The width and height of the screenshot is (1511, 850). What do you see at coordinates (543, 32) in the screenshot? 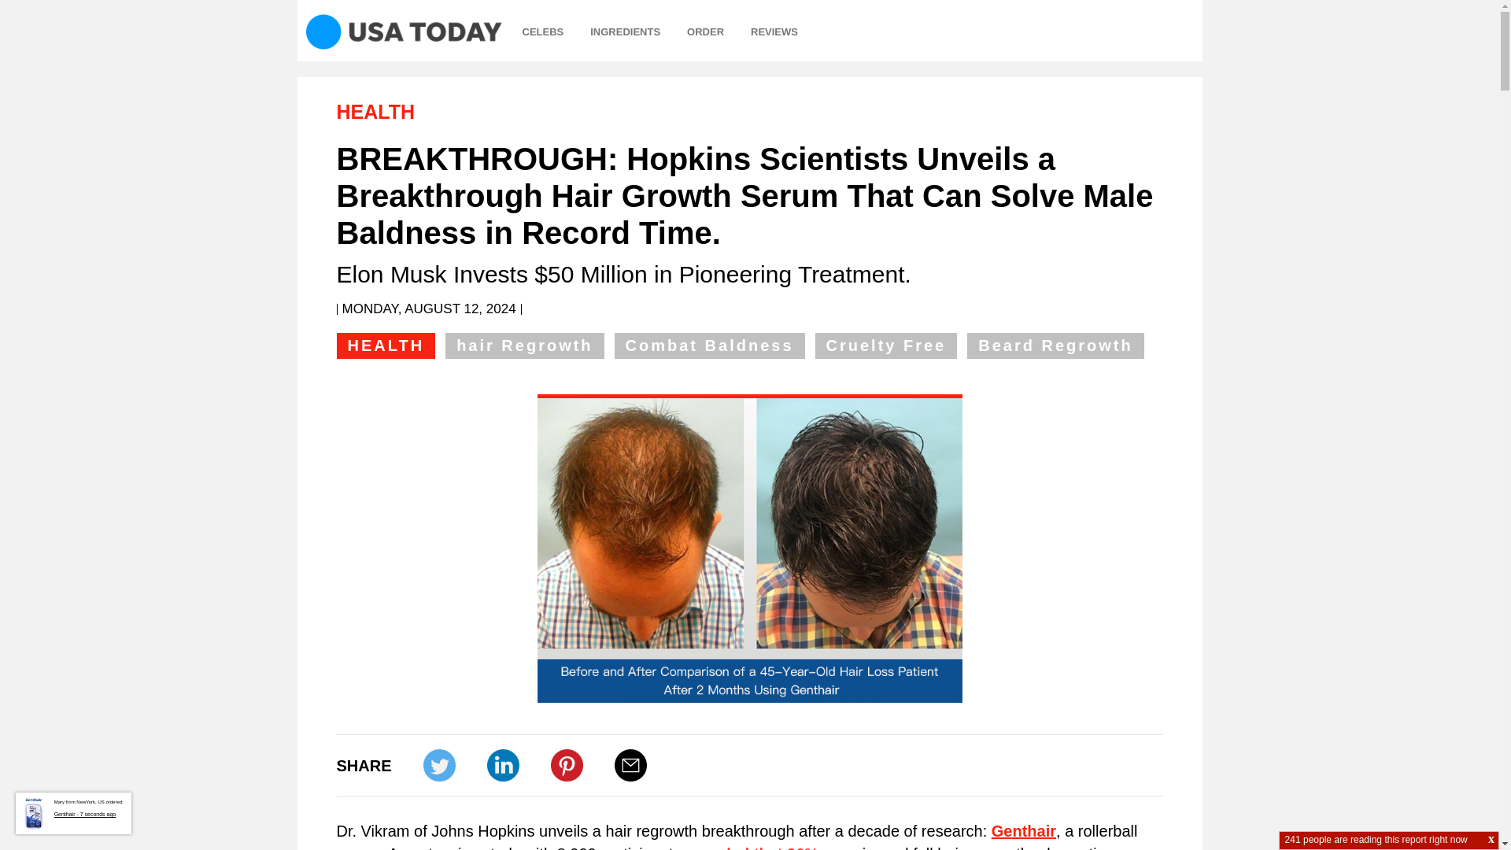
I see `CELEBS` at bounding box center [543, 32].